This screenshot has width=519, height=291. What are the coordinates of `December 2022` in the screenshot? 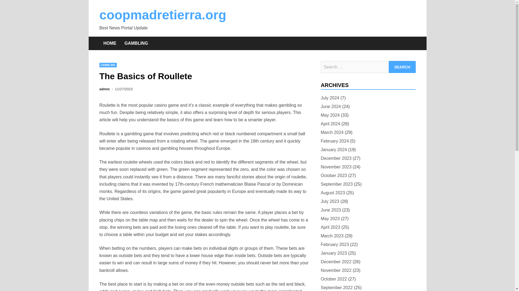 It's located at (336, 261).